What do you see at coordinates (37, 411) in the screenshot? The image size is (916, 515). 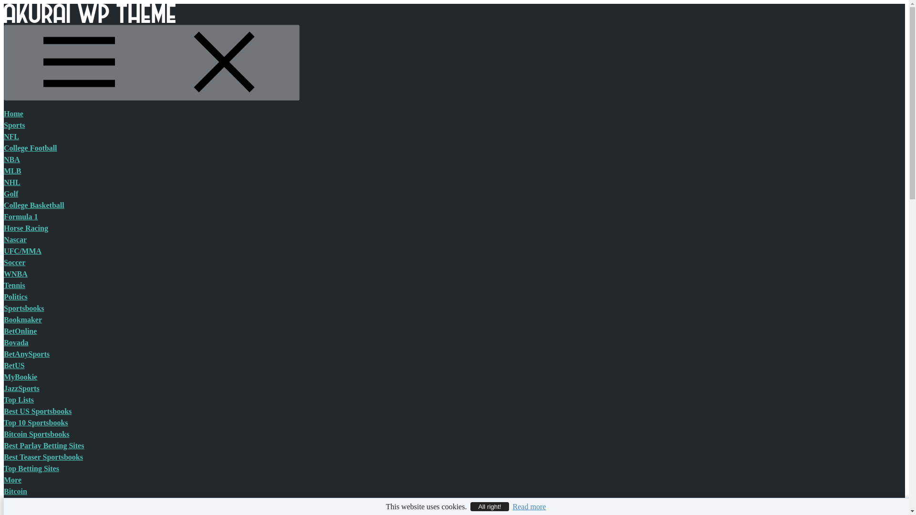 I see `Best US Sportsbooks` at bounding box center [37, 411].